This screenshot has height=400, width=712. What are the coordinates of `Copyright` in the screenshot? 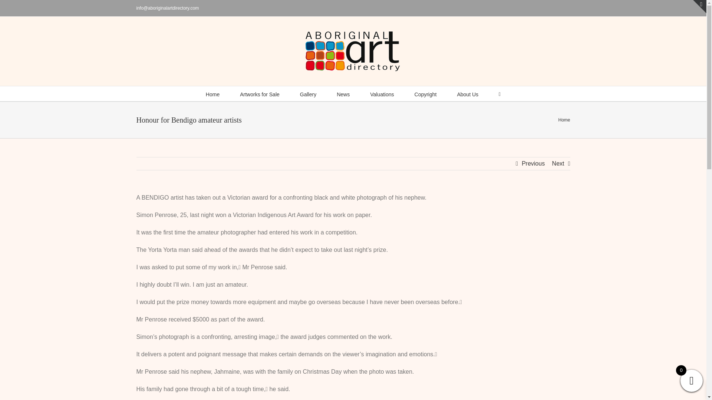 It's located at (426, 94).